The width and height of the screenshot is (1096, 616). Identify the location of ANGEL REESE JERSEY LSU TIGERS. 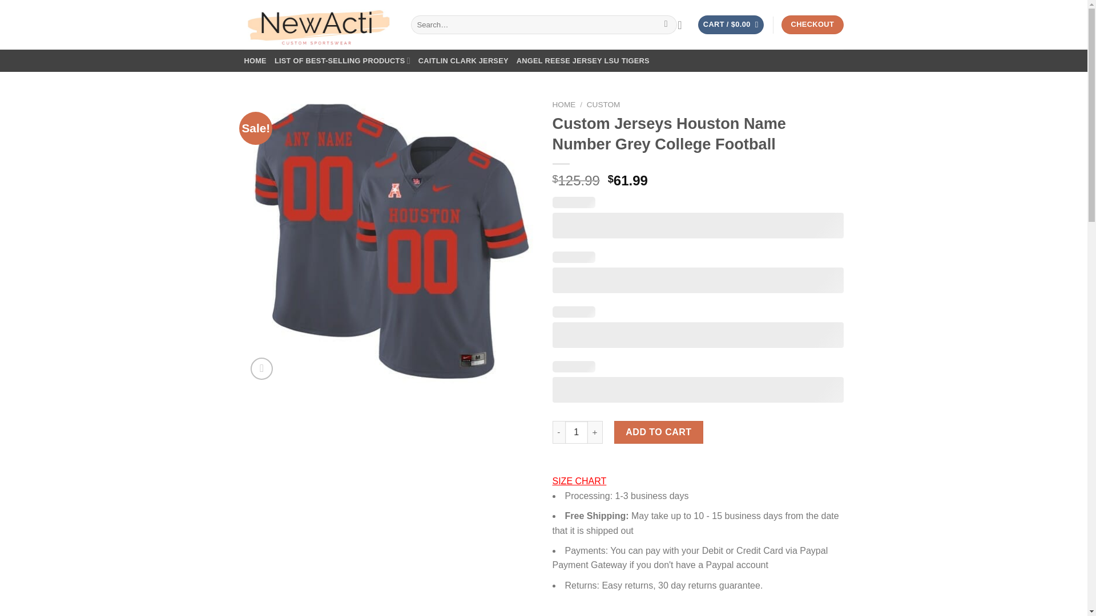
(583, 60).